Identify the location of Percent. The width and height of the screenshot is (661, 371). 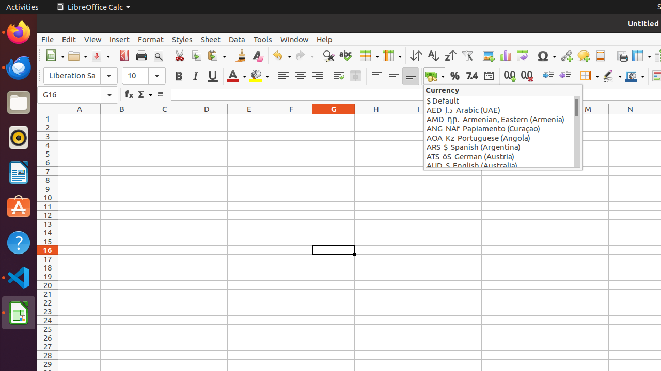
(454, 76).